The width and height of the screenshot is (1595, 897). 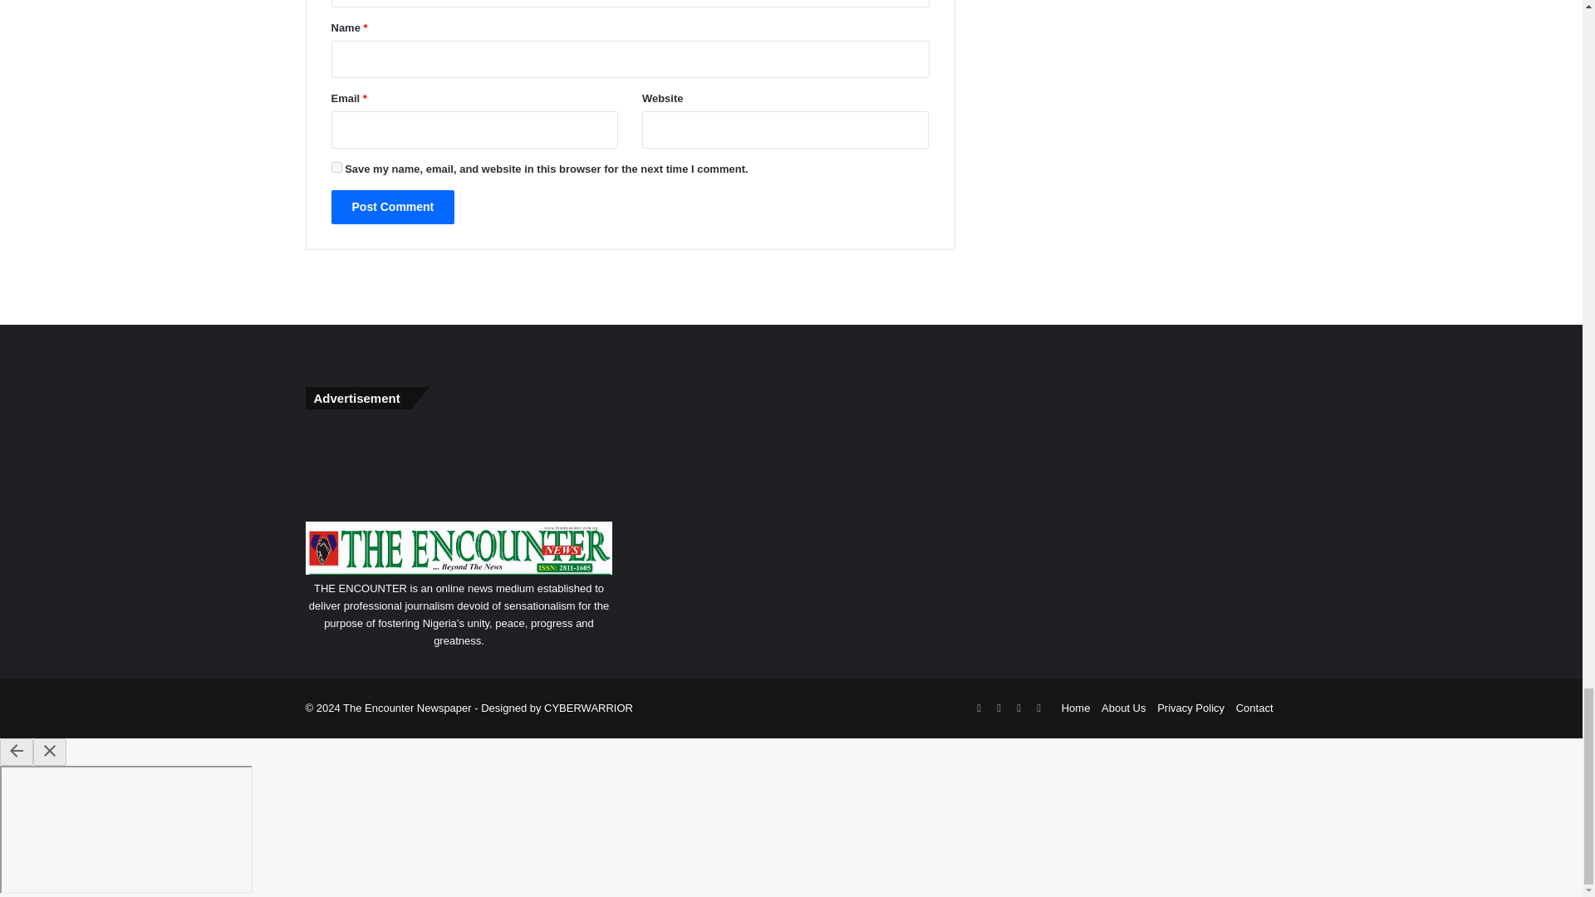 I want to click on Post Comment, so click(x=392, y=207).